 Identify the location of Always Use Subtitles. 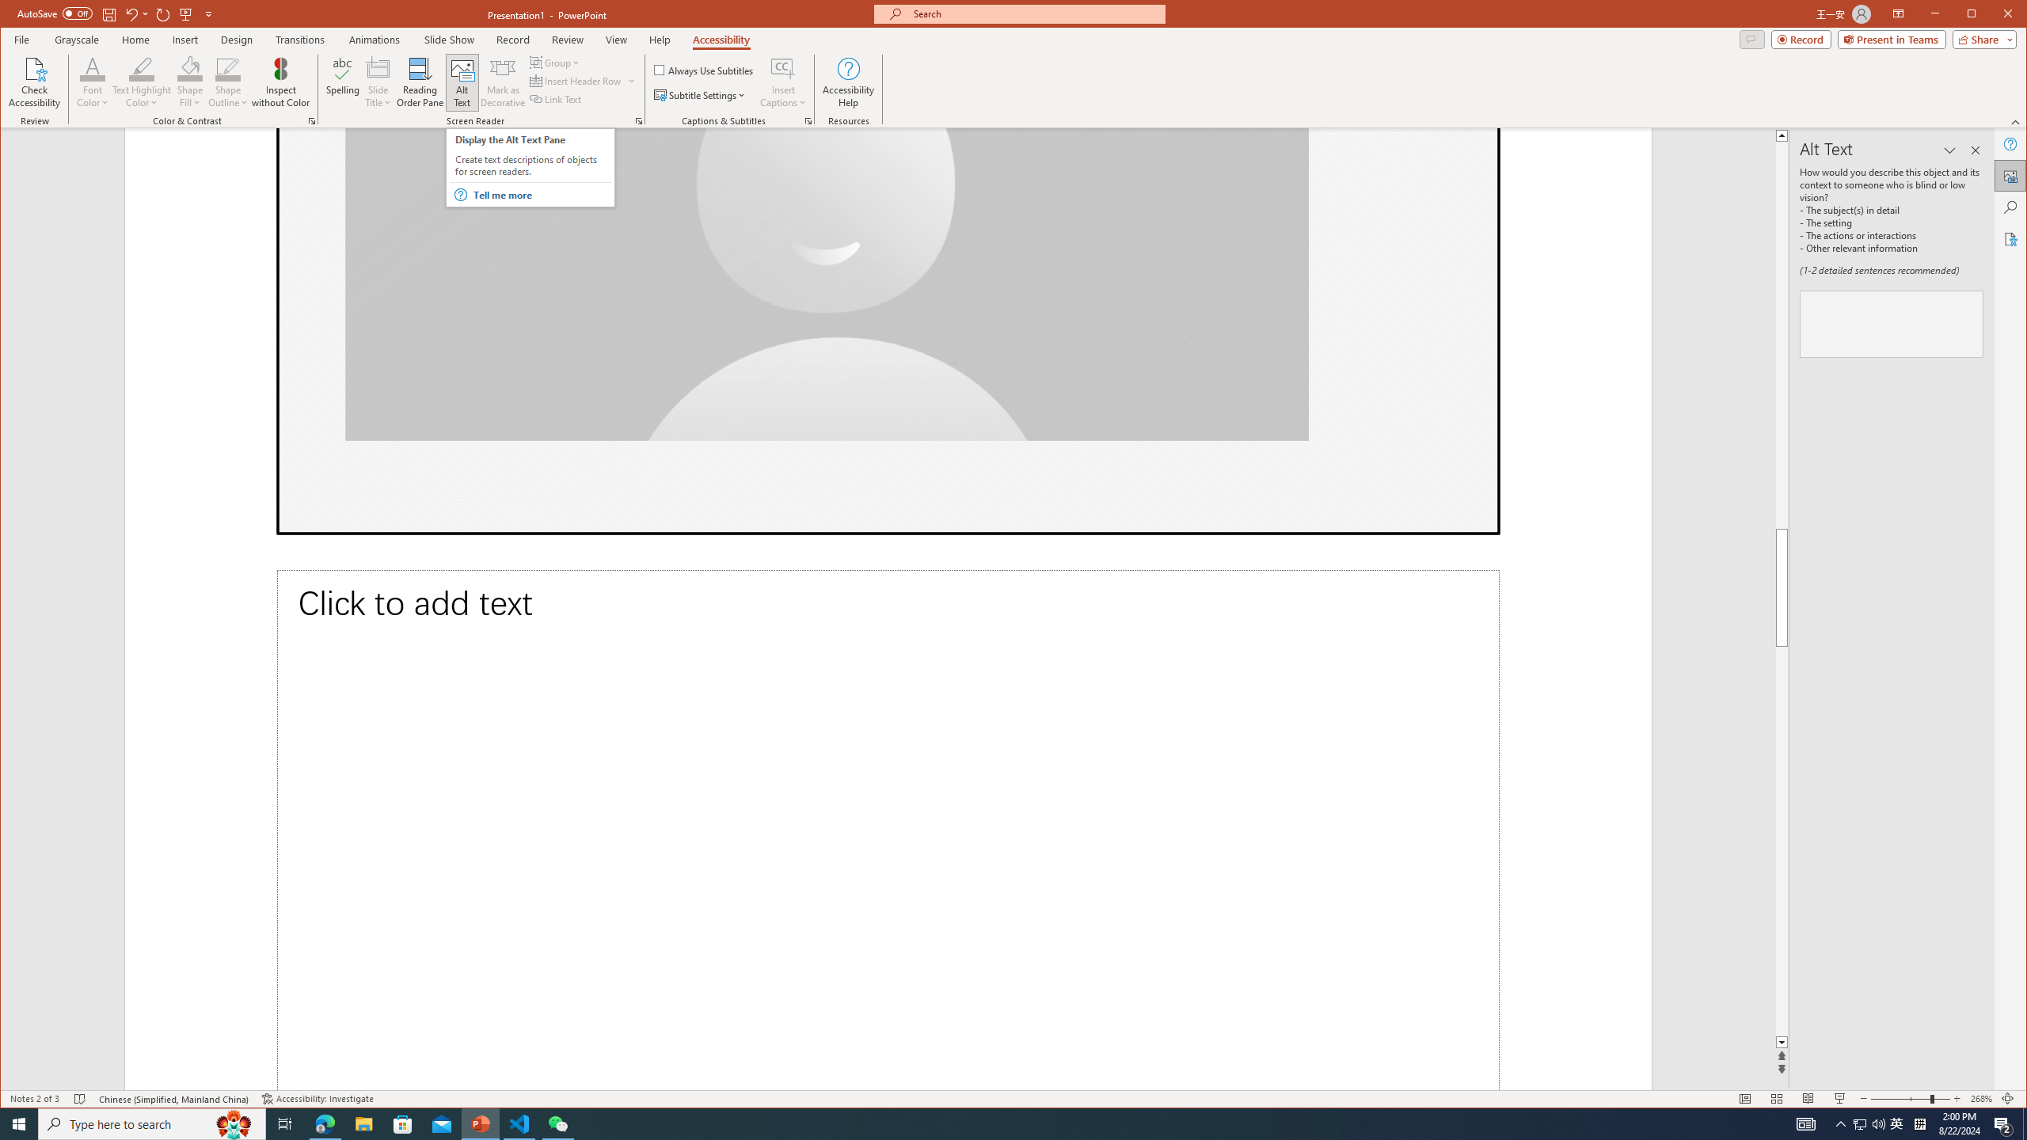
(704, 70).